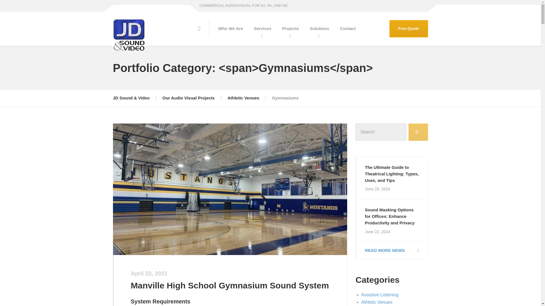  Describe the element at coordinates (409, 29) in the screenshot. I see `Free Quote` at that location.